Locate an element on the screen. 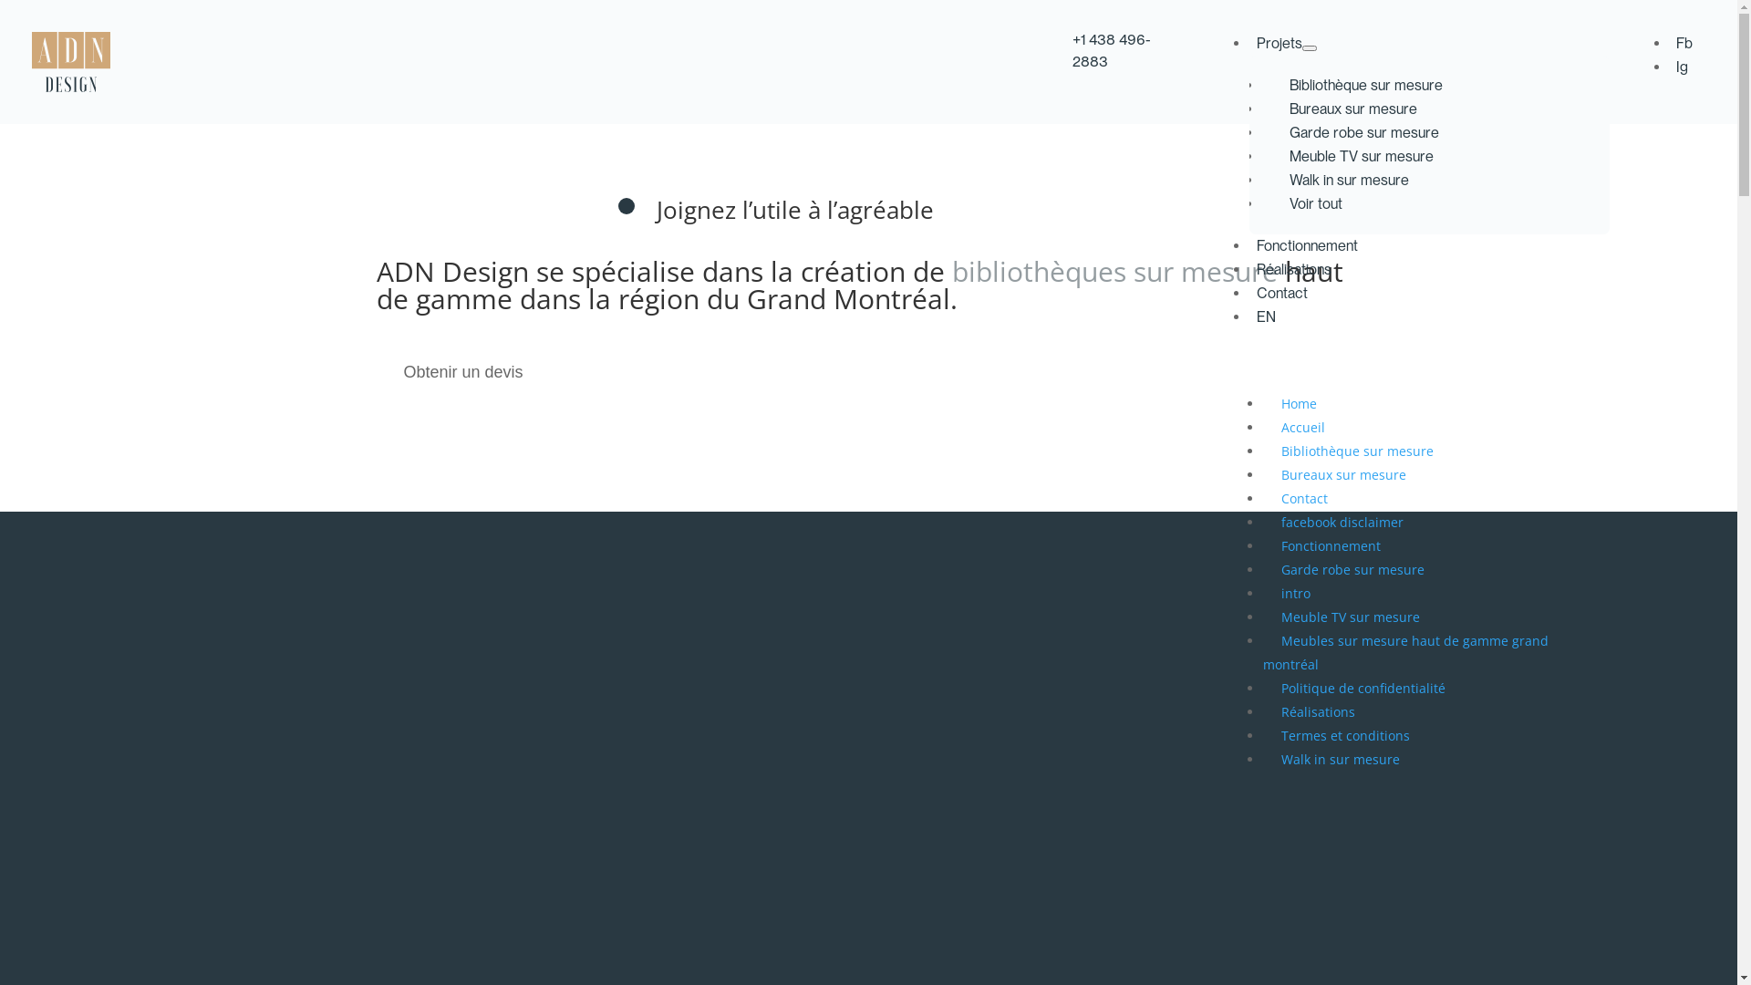 The width and height of the screenshot is (1751, 985). Fonctionnement is located at coordinates (1307, 250).